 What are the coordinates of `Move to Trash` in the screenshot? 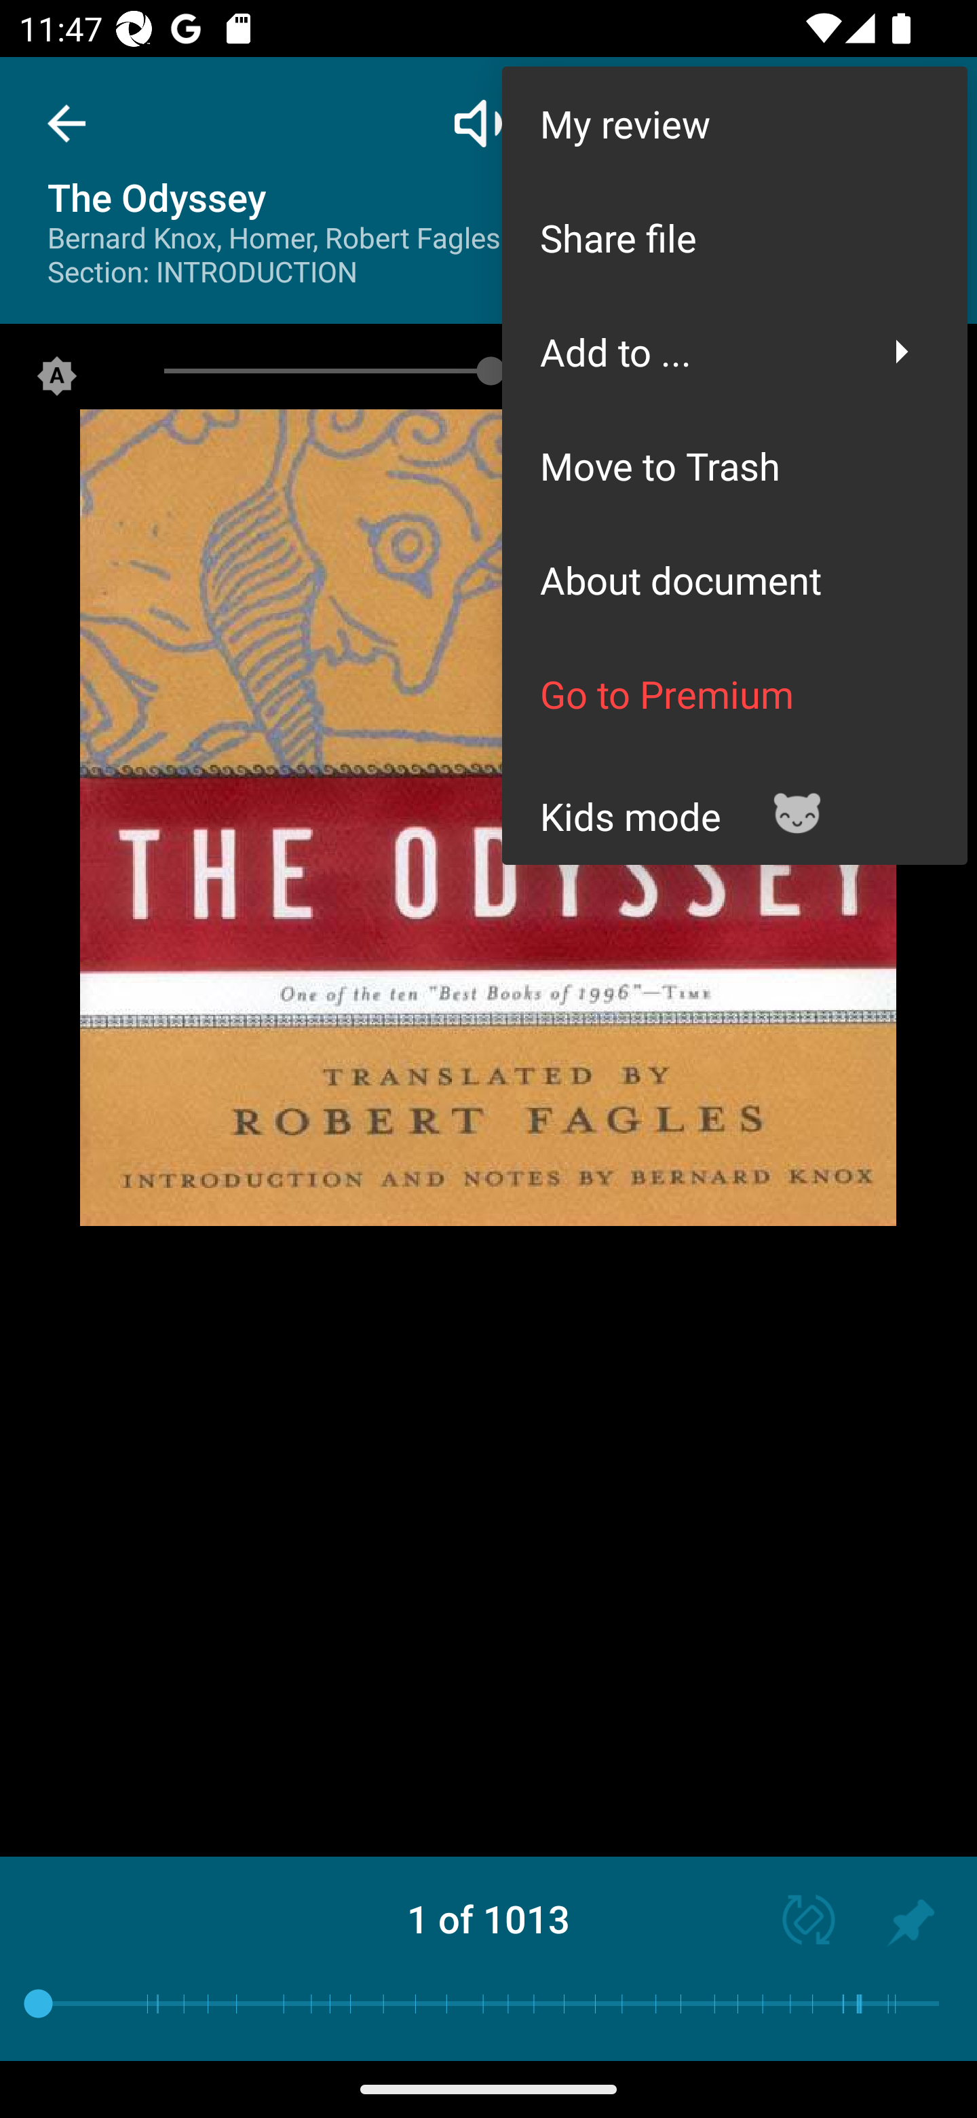 It's located at (734, 466).